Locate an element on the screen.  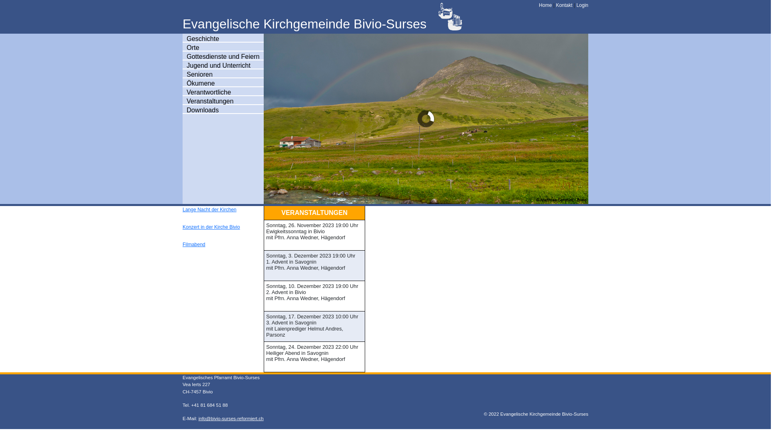
Gottesdienste und Feiern is located at coordinates (223, 57).